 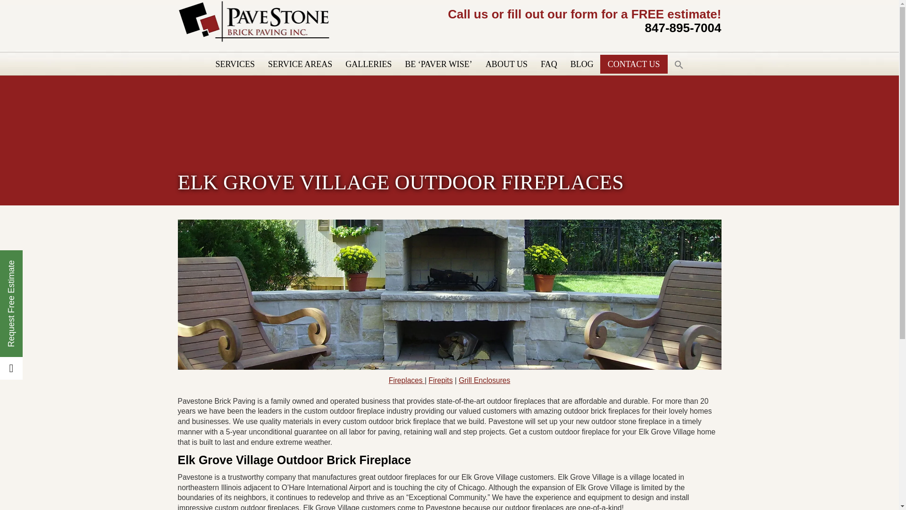 I want to click on FAQ, so click(x=549, y=64).